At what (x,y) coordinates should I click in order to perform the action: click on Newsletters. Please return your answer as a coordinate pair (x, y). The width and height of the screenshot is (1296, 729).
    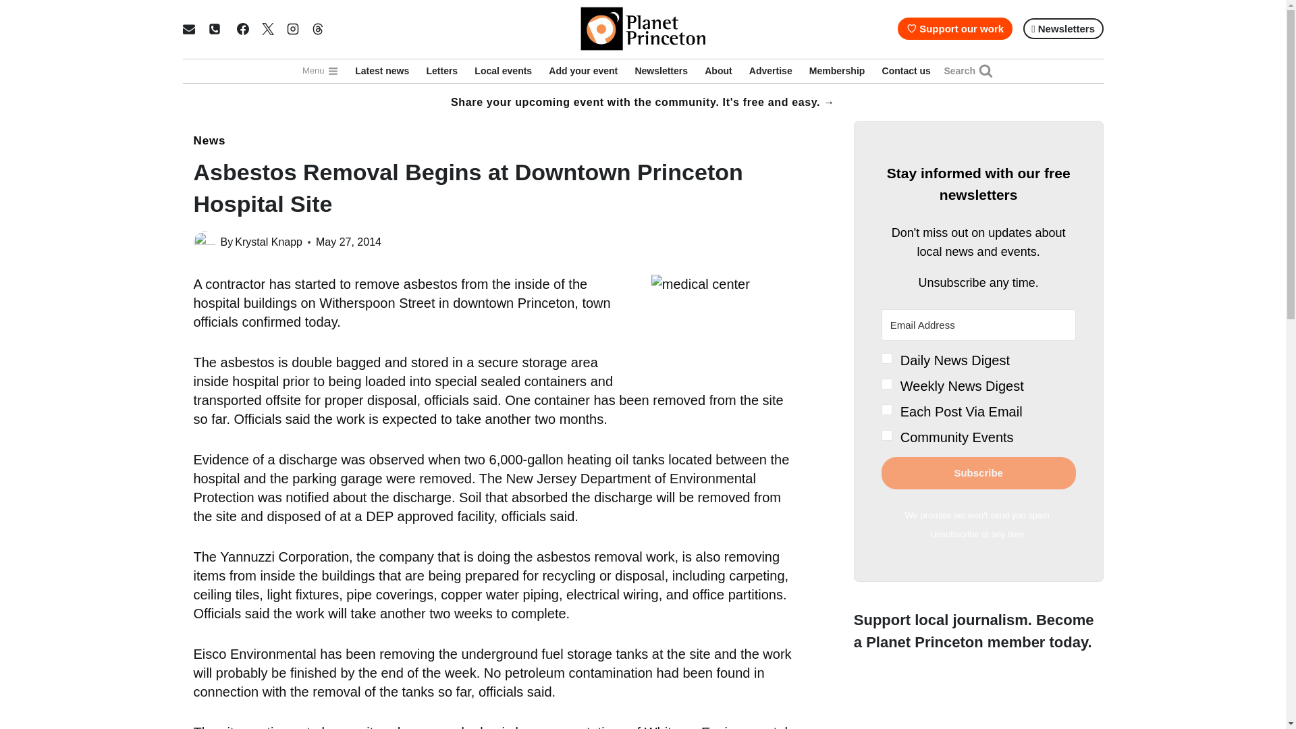
    Looking at the image, I should click on (661, 71).